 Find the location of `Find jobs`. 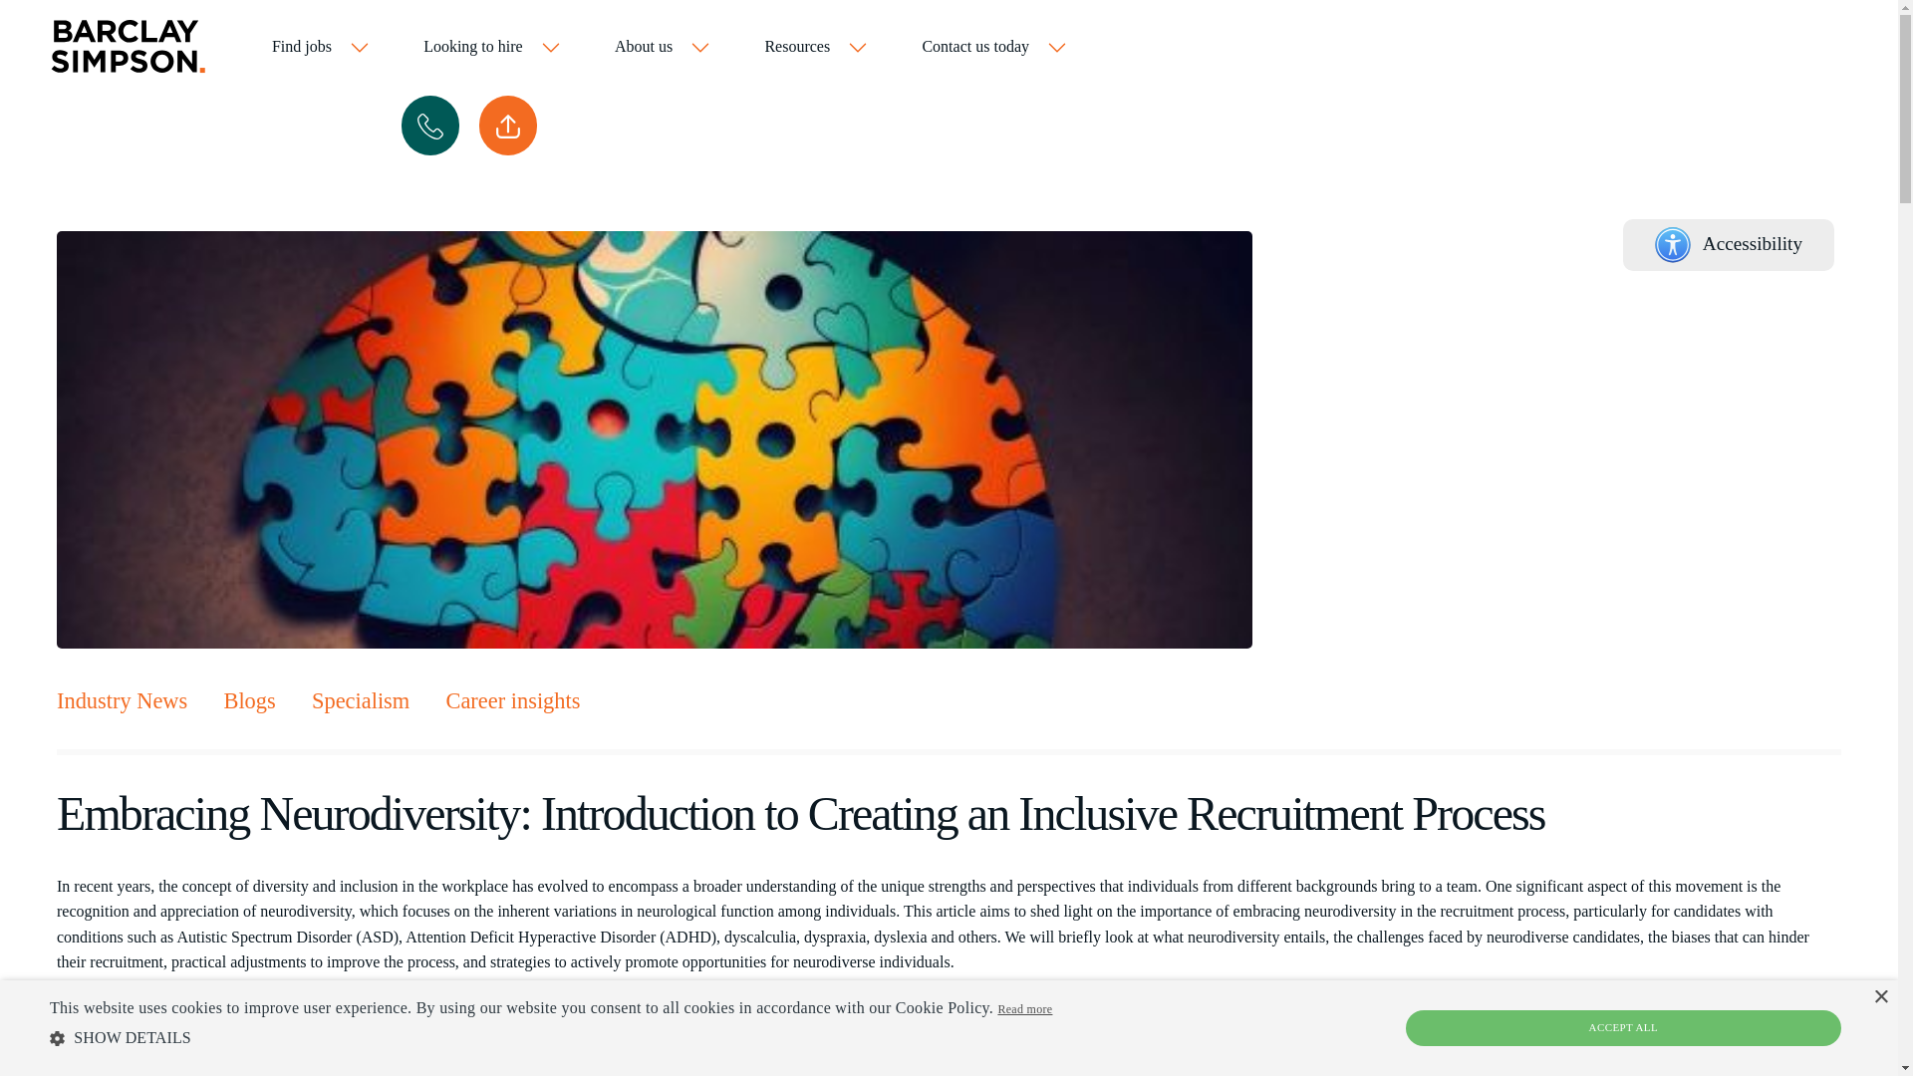

Find jobs is located at coordinates (321, 48).